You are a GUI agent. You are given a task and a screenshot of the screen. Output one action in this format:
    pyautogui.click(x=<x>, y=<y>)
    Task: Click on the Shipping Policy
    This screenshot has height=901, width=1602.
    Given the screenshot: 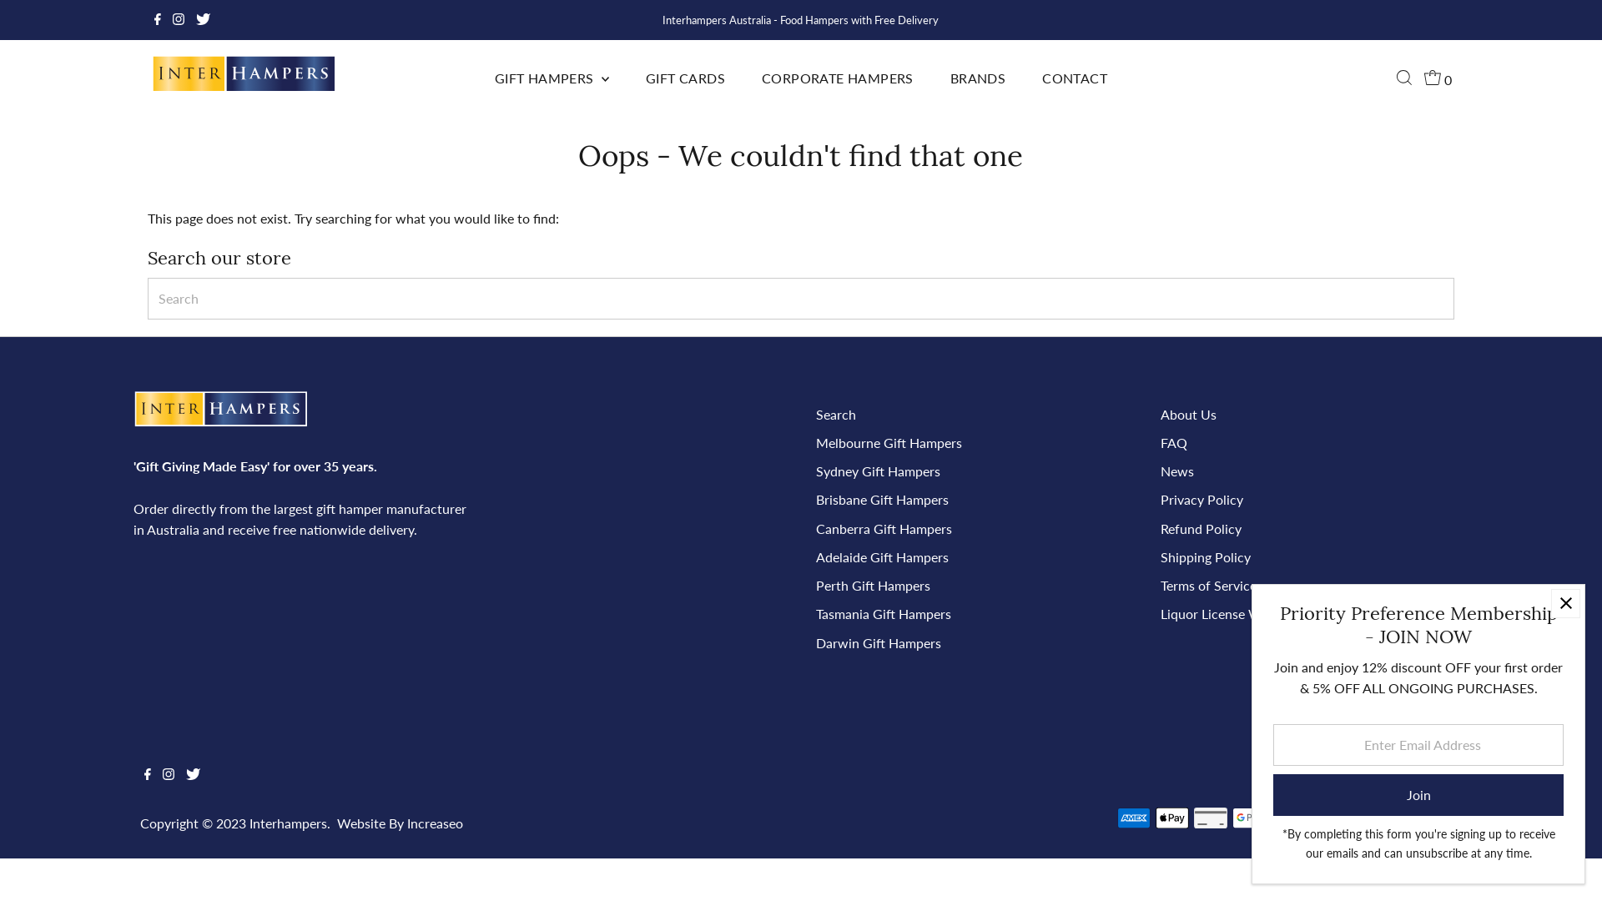 What is the action you would take?
    pyautogui.click(x=1206, y=557)
    